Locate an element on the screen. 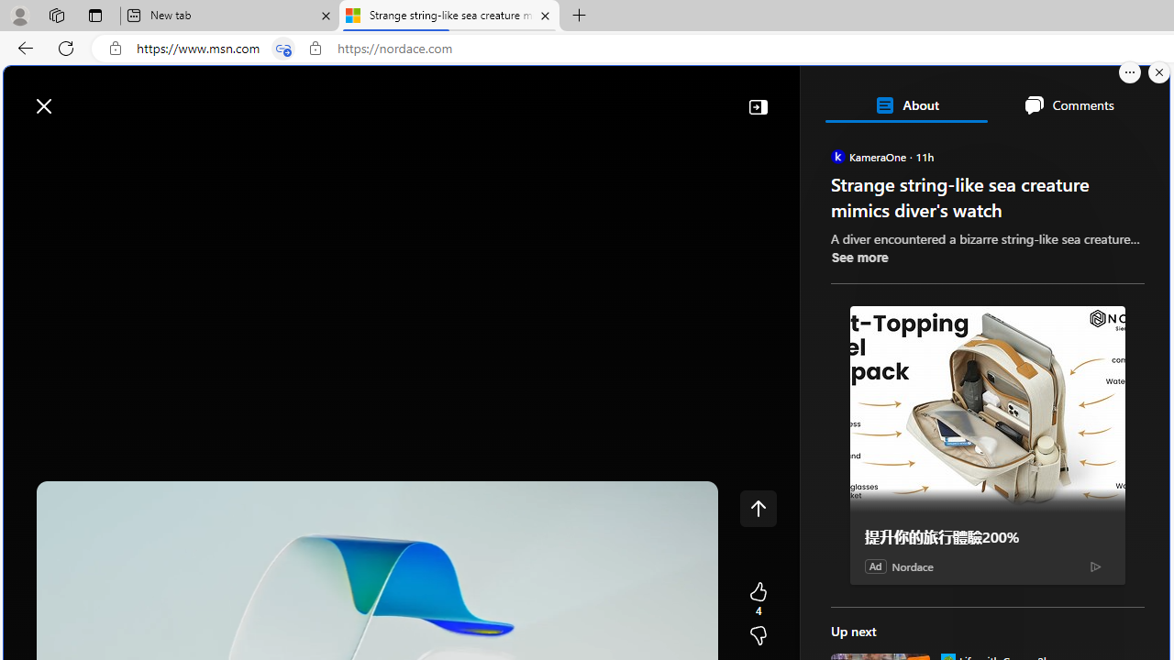 This screenshot has width=1174, height=660. Class: button-glyph is located at coordinates (27, 148).